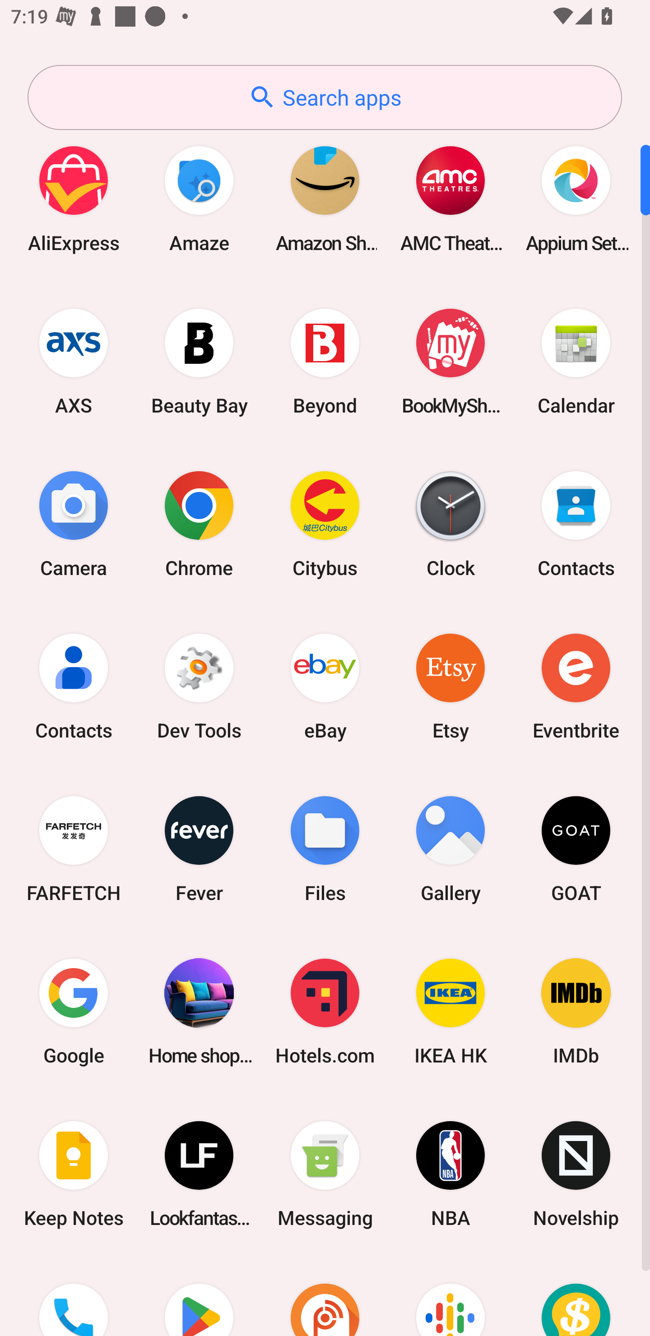 This screenshot has height=1336, width=650. Describe the element at coordinates (450, 199) in the screenshot. I see `AMC Theatres` at that location.